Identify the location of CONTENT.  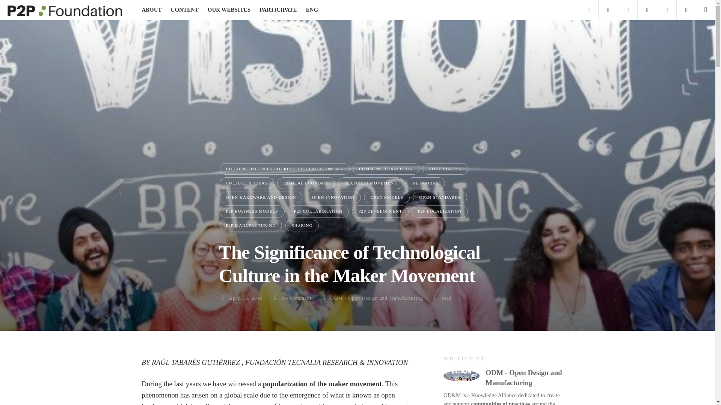
(185, 10).